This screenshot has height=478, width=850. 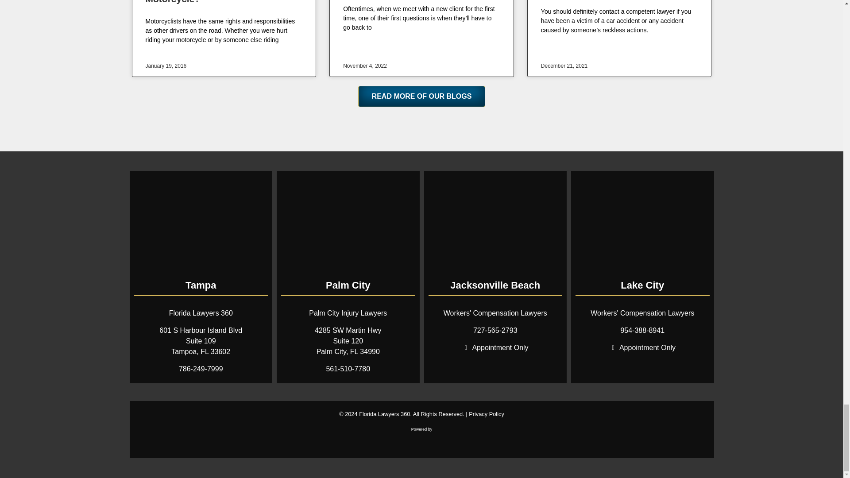 What do you see at coordinates (495, 224) in the screenshot?
I see `Jacksonville Beach` at bounding box center [495, 224].